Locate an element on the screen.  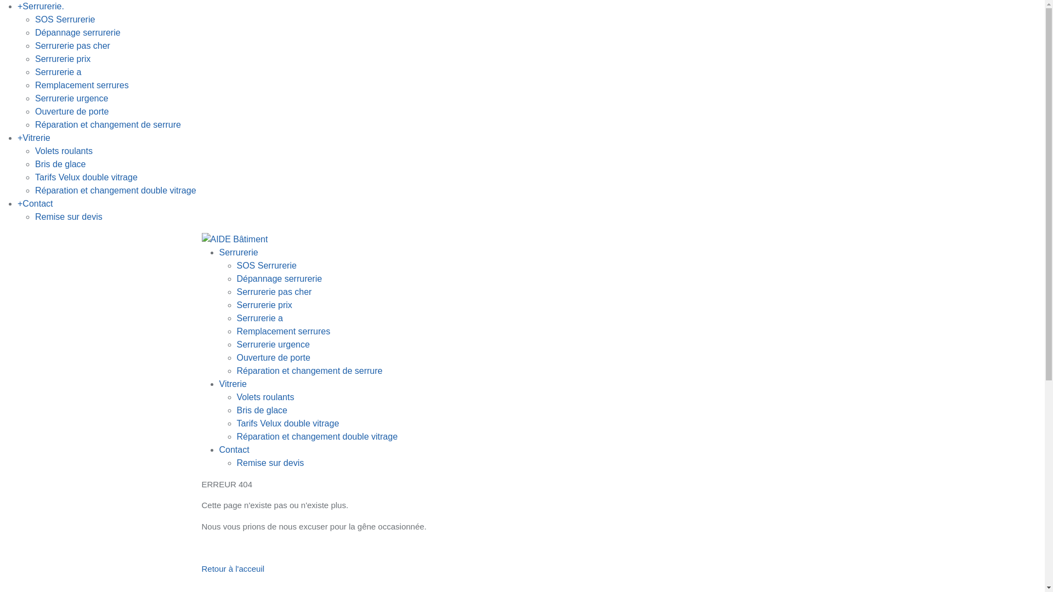
Serrurerie pas cher is located at coordinates (274, 292).